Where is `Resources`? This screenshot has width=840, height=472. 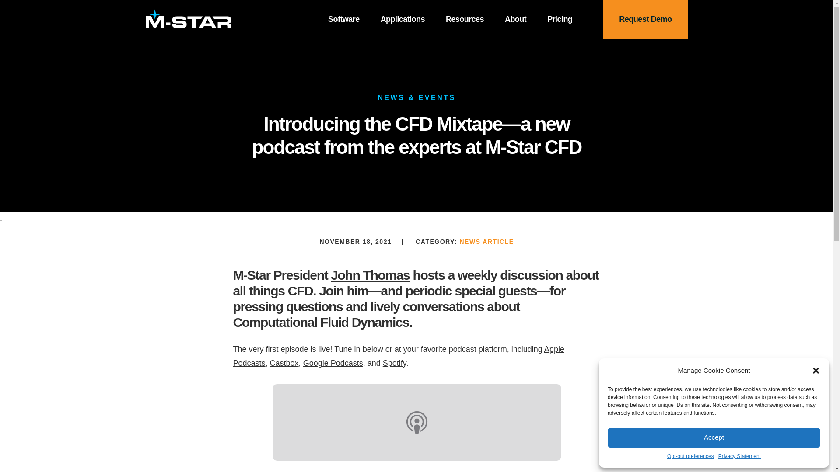 Resources is located at coordinates (465, 19).